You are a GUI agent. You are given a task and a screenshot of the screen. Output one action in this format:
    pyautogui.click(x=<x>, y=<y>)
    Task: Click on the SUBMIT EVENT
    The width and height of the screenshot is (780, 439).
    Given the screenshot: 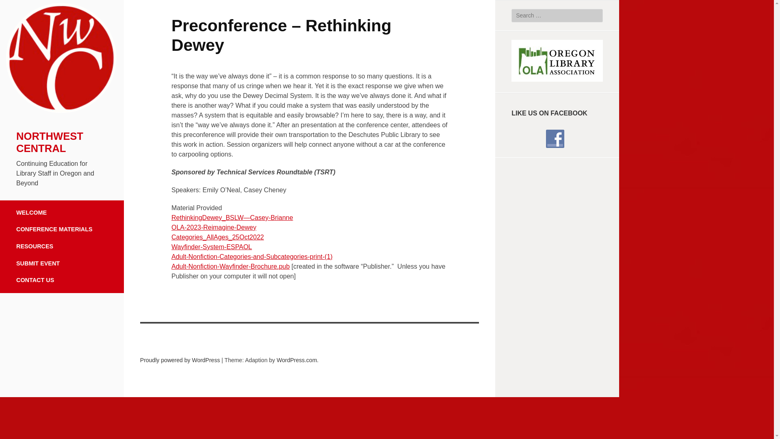 What is the action you would take?
    pyautogui.click(x=62, y=263)
    